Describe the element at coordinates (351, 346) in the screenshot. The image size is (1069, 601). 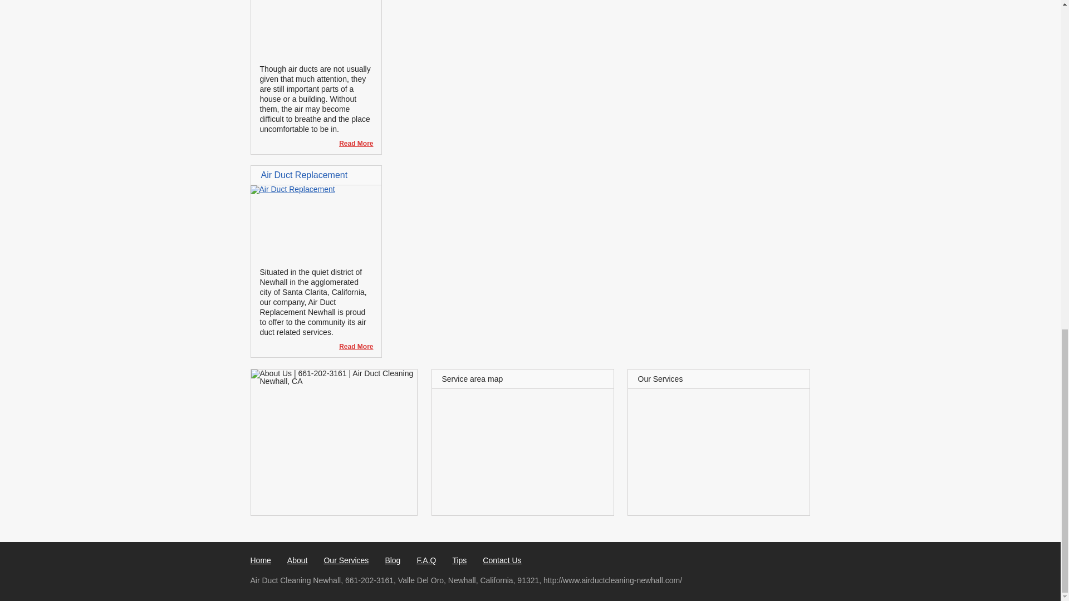
I see `Read More` at that location.